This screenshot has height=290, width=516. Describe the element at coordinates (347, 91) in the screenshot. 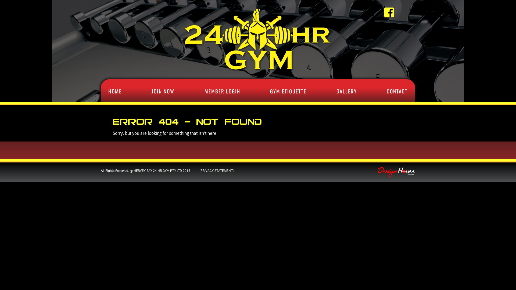

I see `GALLERY` at that location.